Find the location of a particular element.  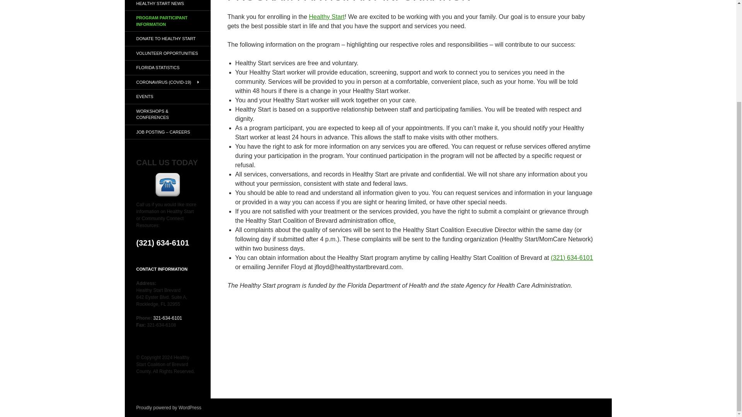

DONATE TO HEALTHY START is located at coordinates (167, 39).